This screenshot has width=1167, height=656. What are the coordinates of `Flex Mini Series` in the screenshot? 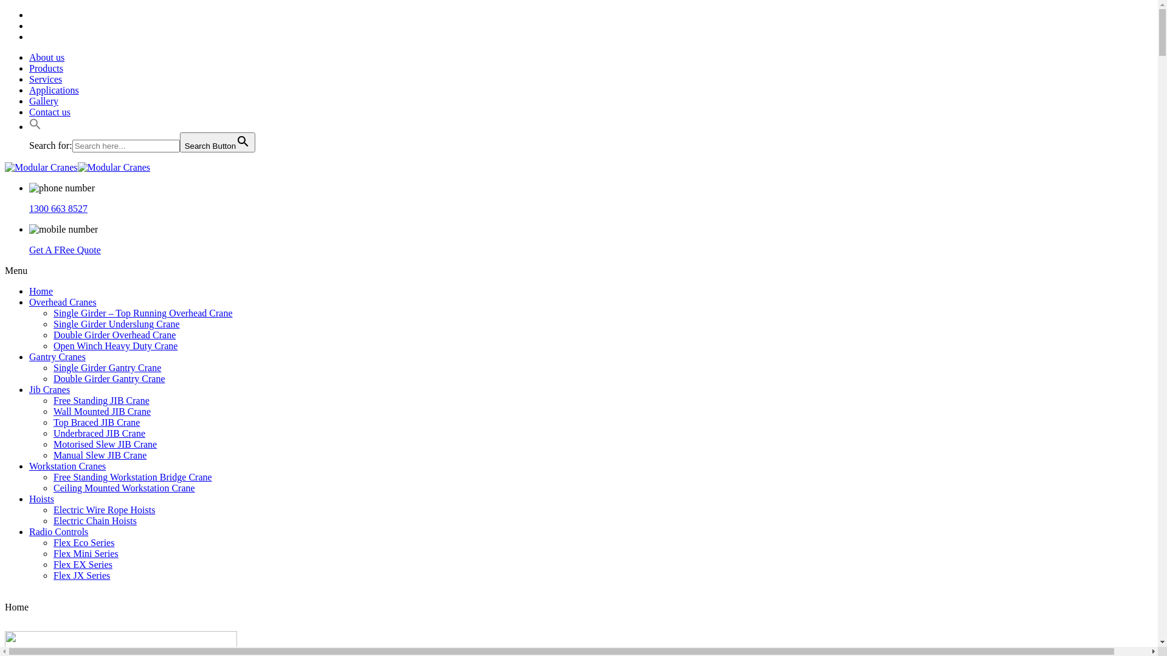 It's located at (86, 554).